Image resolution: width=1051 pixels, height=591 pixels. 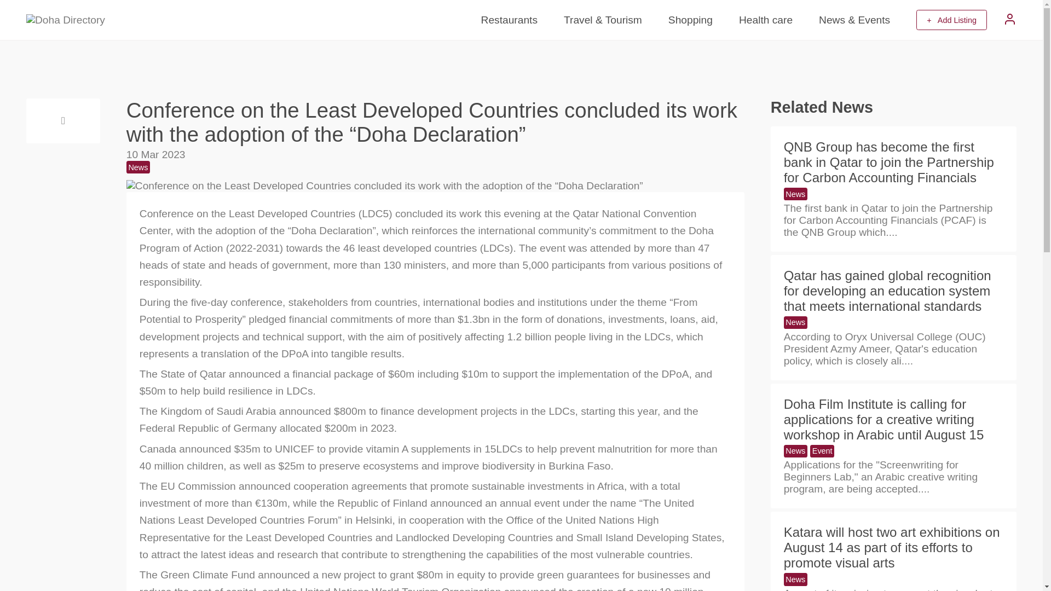 I want to click on News, so click(x=795, y=194).